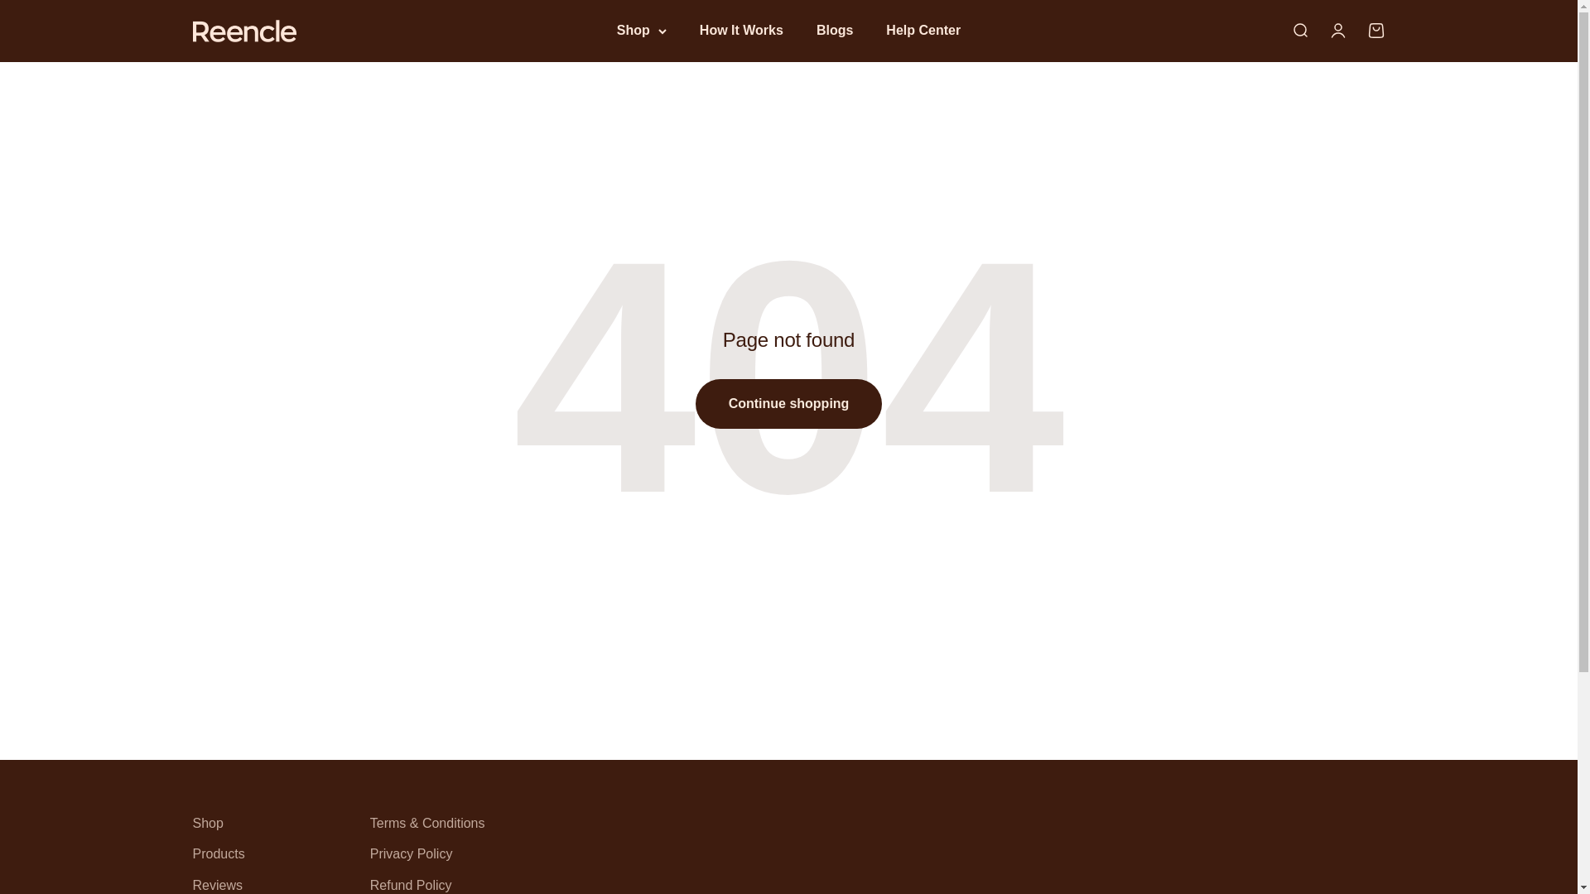 This screenshot has width=1590, height=894. I want to click on Help Center, so click(835, 30).